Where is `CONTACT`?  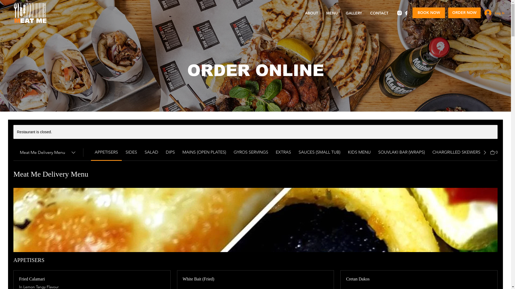 CONTACT is located at coordinates (379, 13).